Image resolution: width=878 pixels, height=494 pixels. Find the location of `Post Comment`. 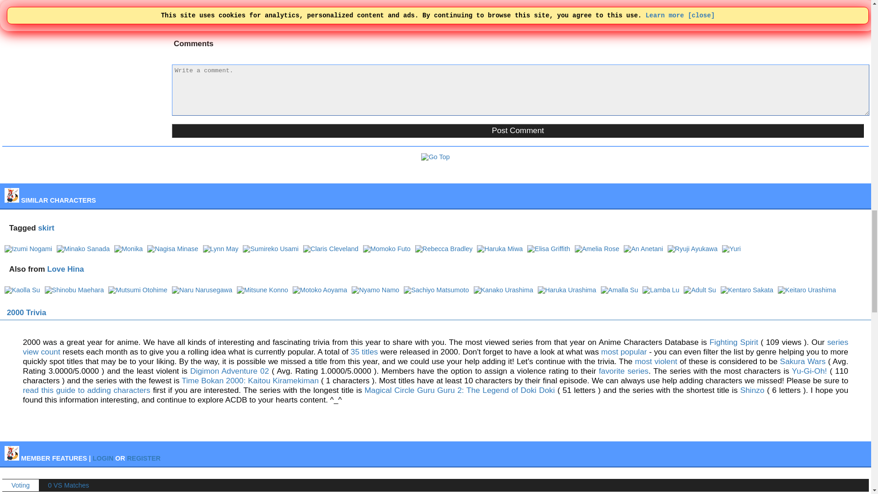

Post Comment is located at coordinates (518, 131).